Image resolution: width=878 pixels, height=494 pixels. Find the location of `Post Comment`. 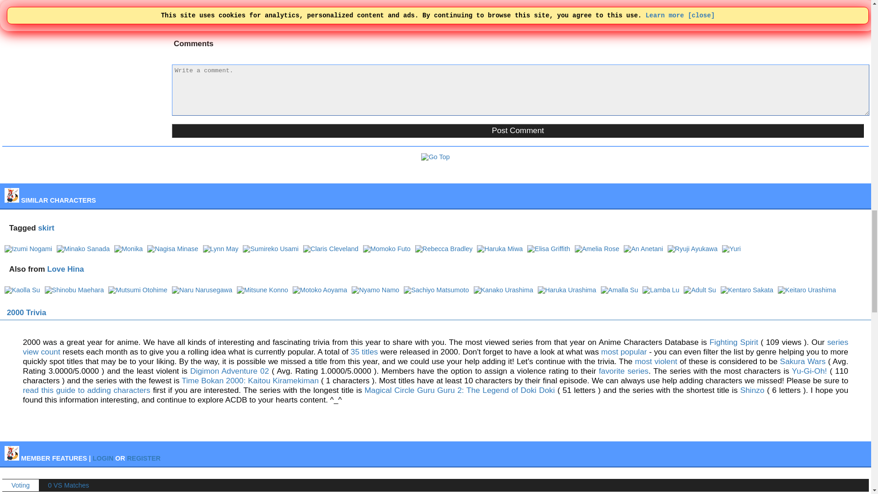

Post Comment is located at coordinates (518, 131).